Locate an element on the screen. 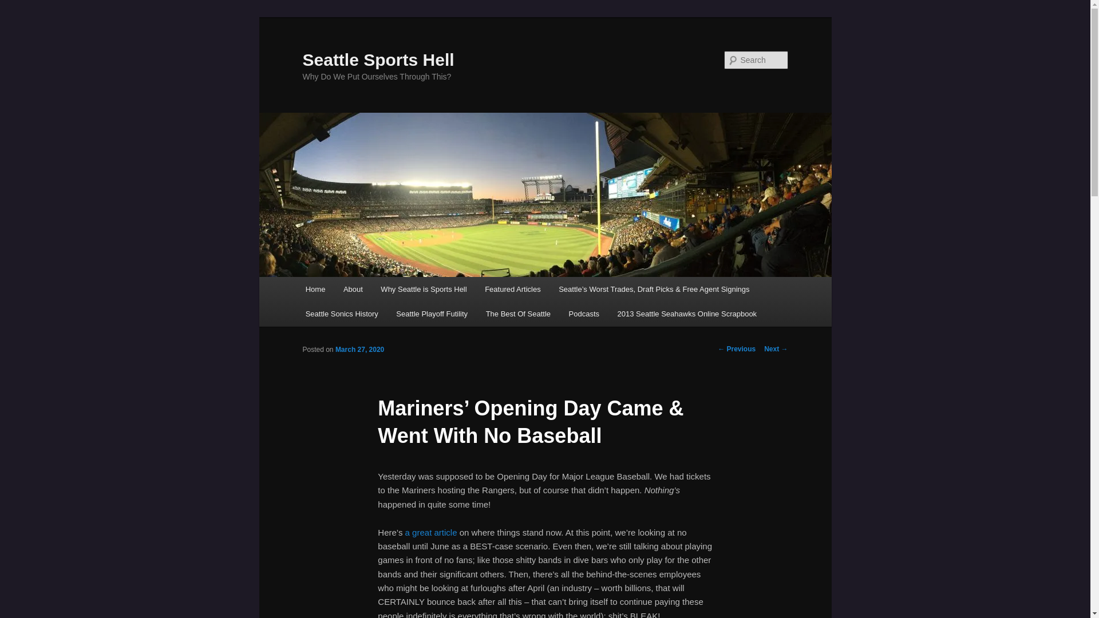  Seattle Sonics History is located at coordinates (342, 314).